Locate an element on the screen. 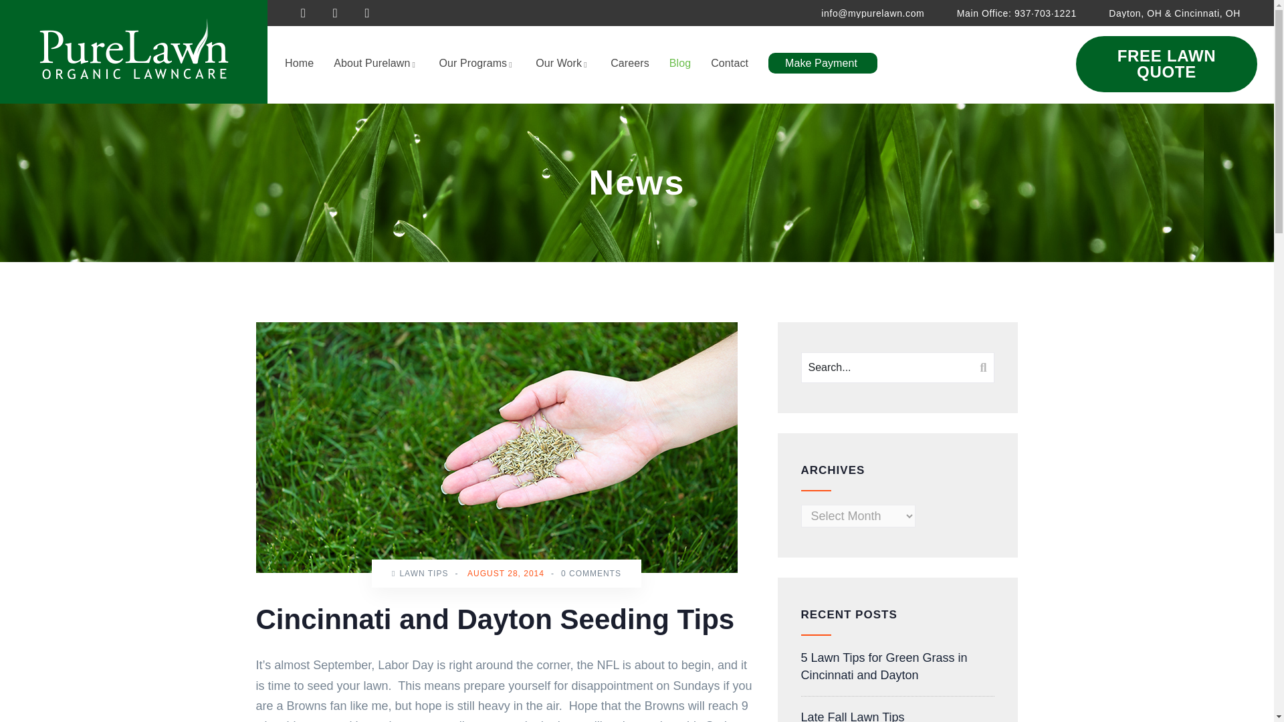 The height and width of the screenshot is (722, 1284). About Purelawn is located at coordinates (387, 64).